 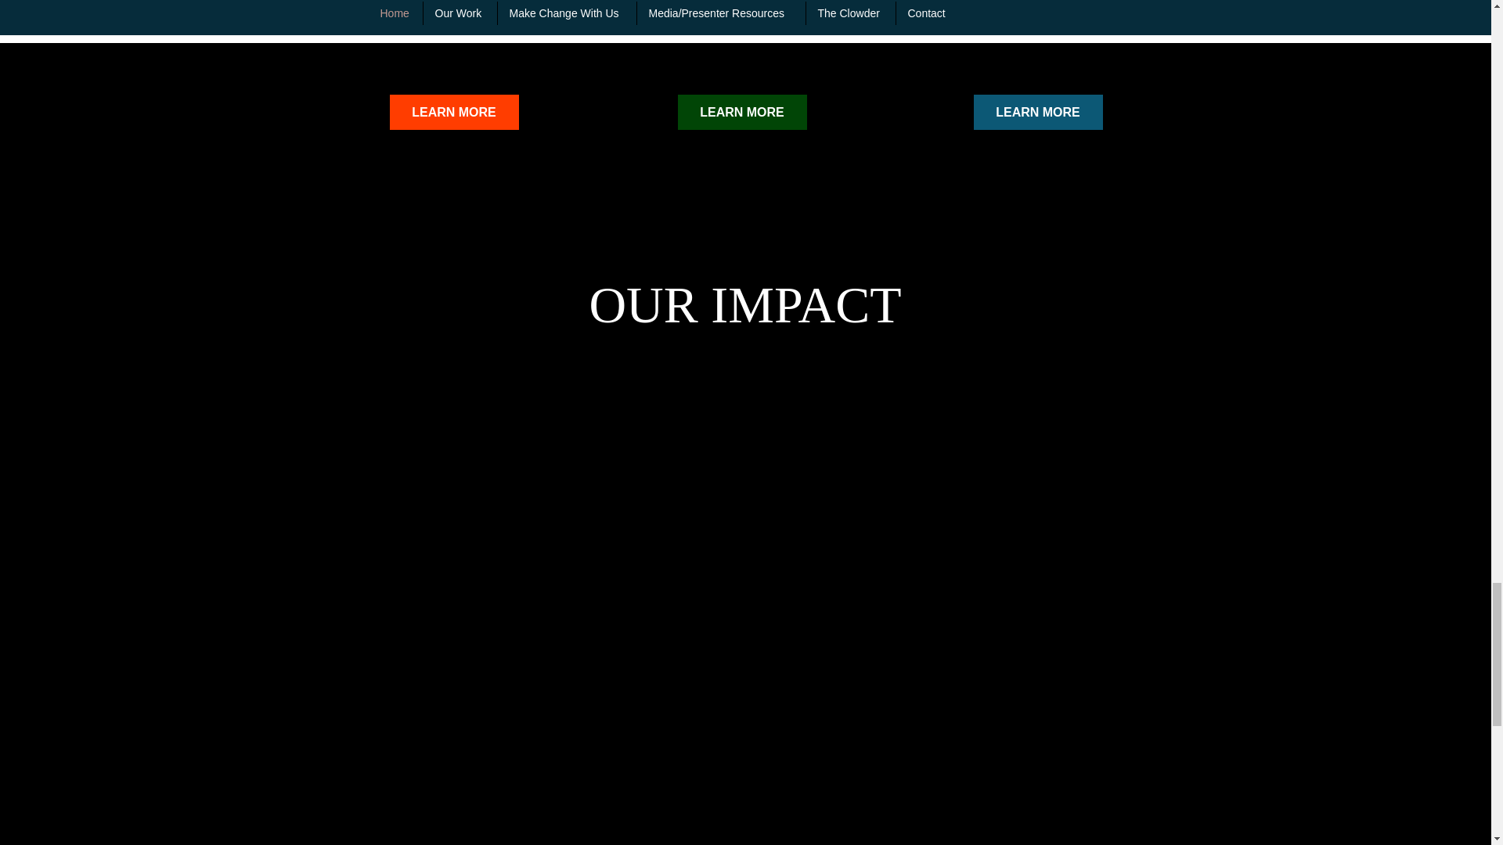 What do you see at coordinates (454, 112) in the screenshot?
I see `LEARN MORE` at bounding box center [454, 112].